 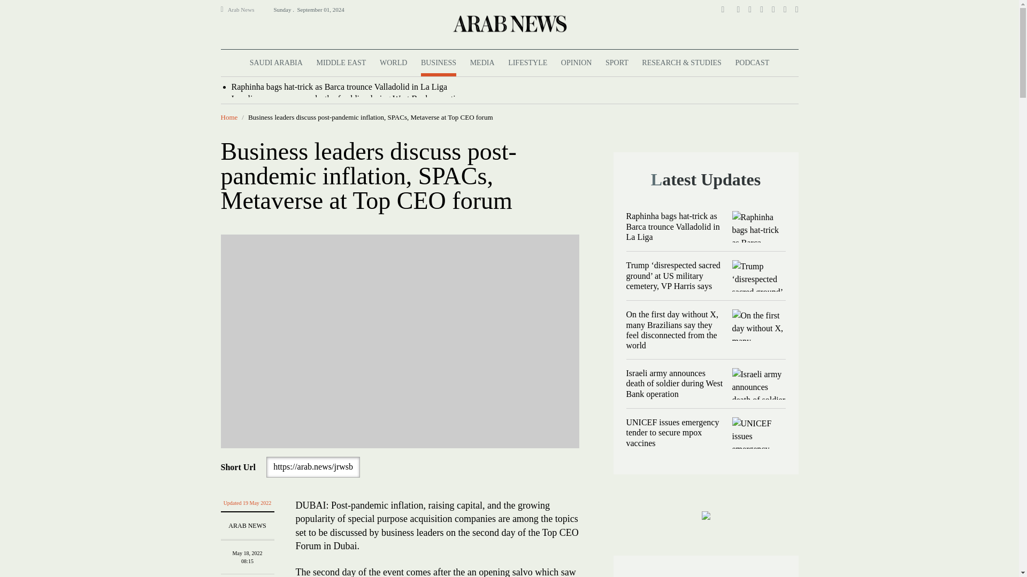 What do you see at coordinates (246, 10) in the screenshot?
I see `Arab News` at bounding box center [246, 10].